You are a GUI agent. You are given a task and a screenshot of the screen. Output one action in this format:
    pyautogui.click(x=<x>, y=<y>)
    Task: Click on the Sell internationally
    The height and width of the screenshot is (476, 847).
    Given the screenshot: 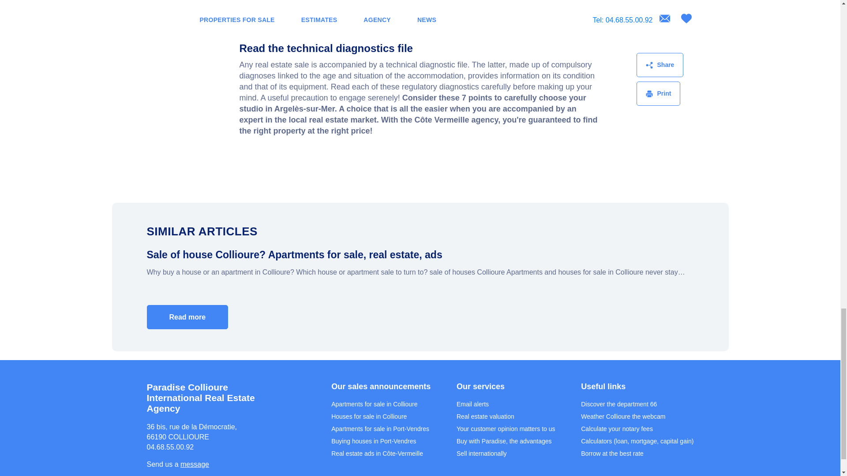 What is the action you would take?
    pyautogui.click(x=481, y=453)
    